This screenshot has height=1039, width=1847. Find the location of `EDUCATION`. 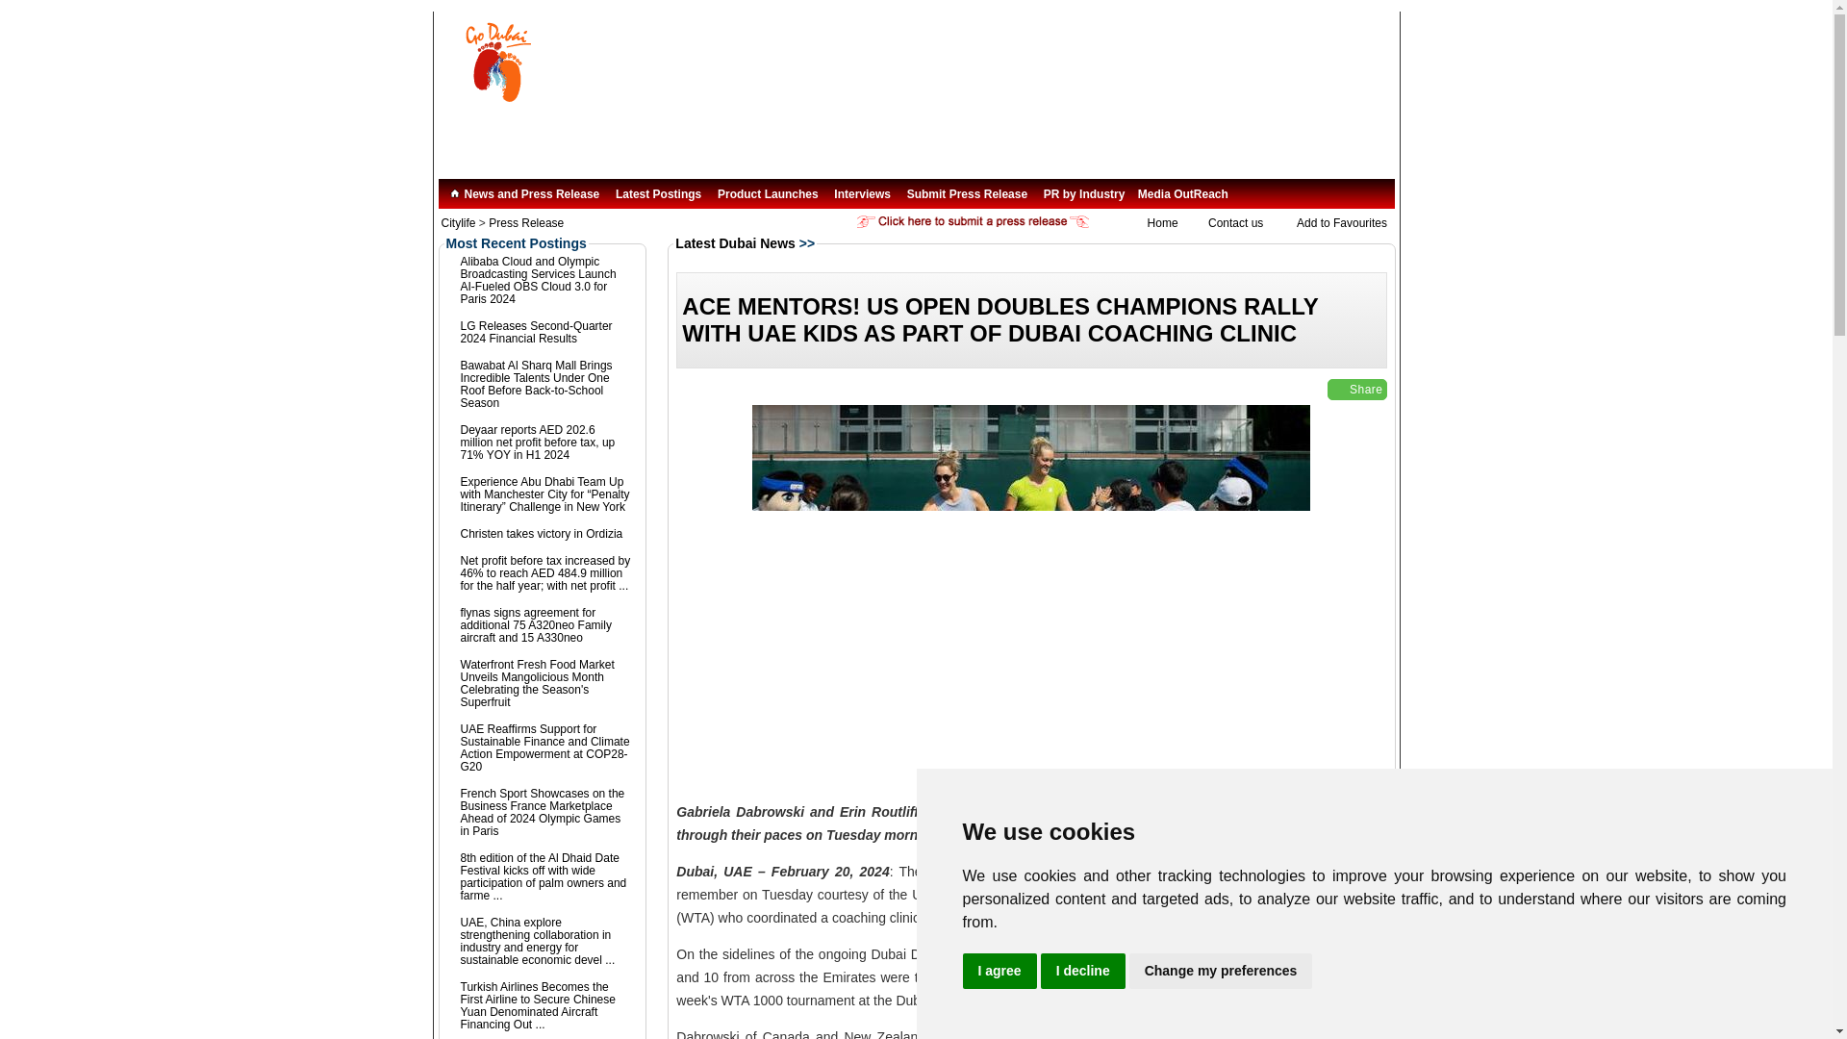

EDUCATION is located at coordinates (1062, 137).